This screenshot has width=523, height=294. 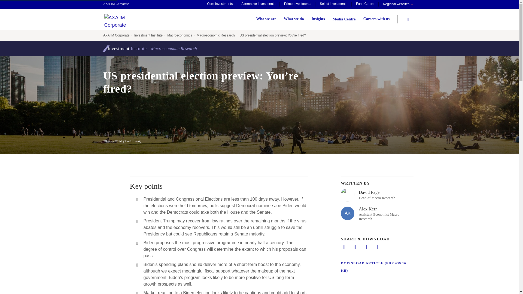 I want to click on Who we are, so click(x=266, y=19).